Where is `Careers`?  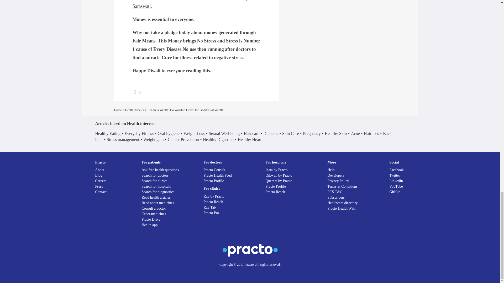 Careers is located at coordinates (101, 181).